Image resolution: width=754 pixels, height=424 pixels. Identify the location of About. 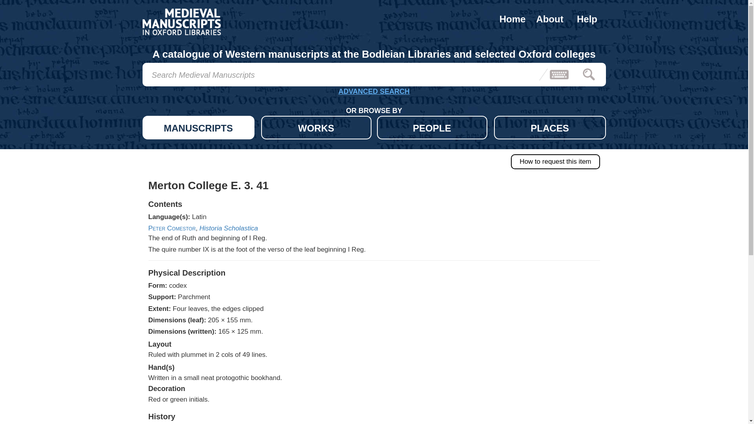
(549, 19).